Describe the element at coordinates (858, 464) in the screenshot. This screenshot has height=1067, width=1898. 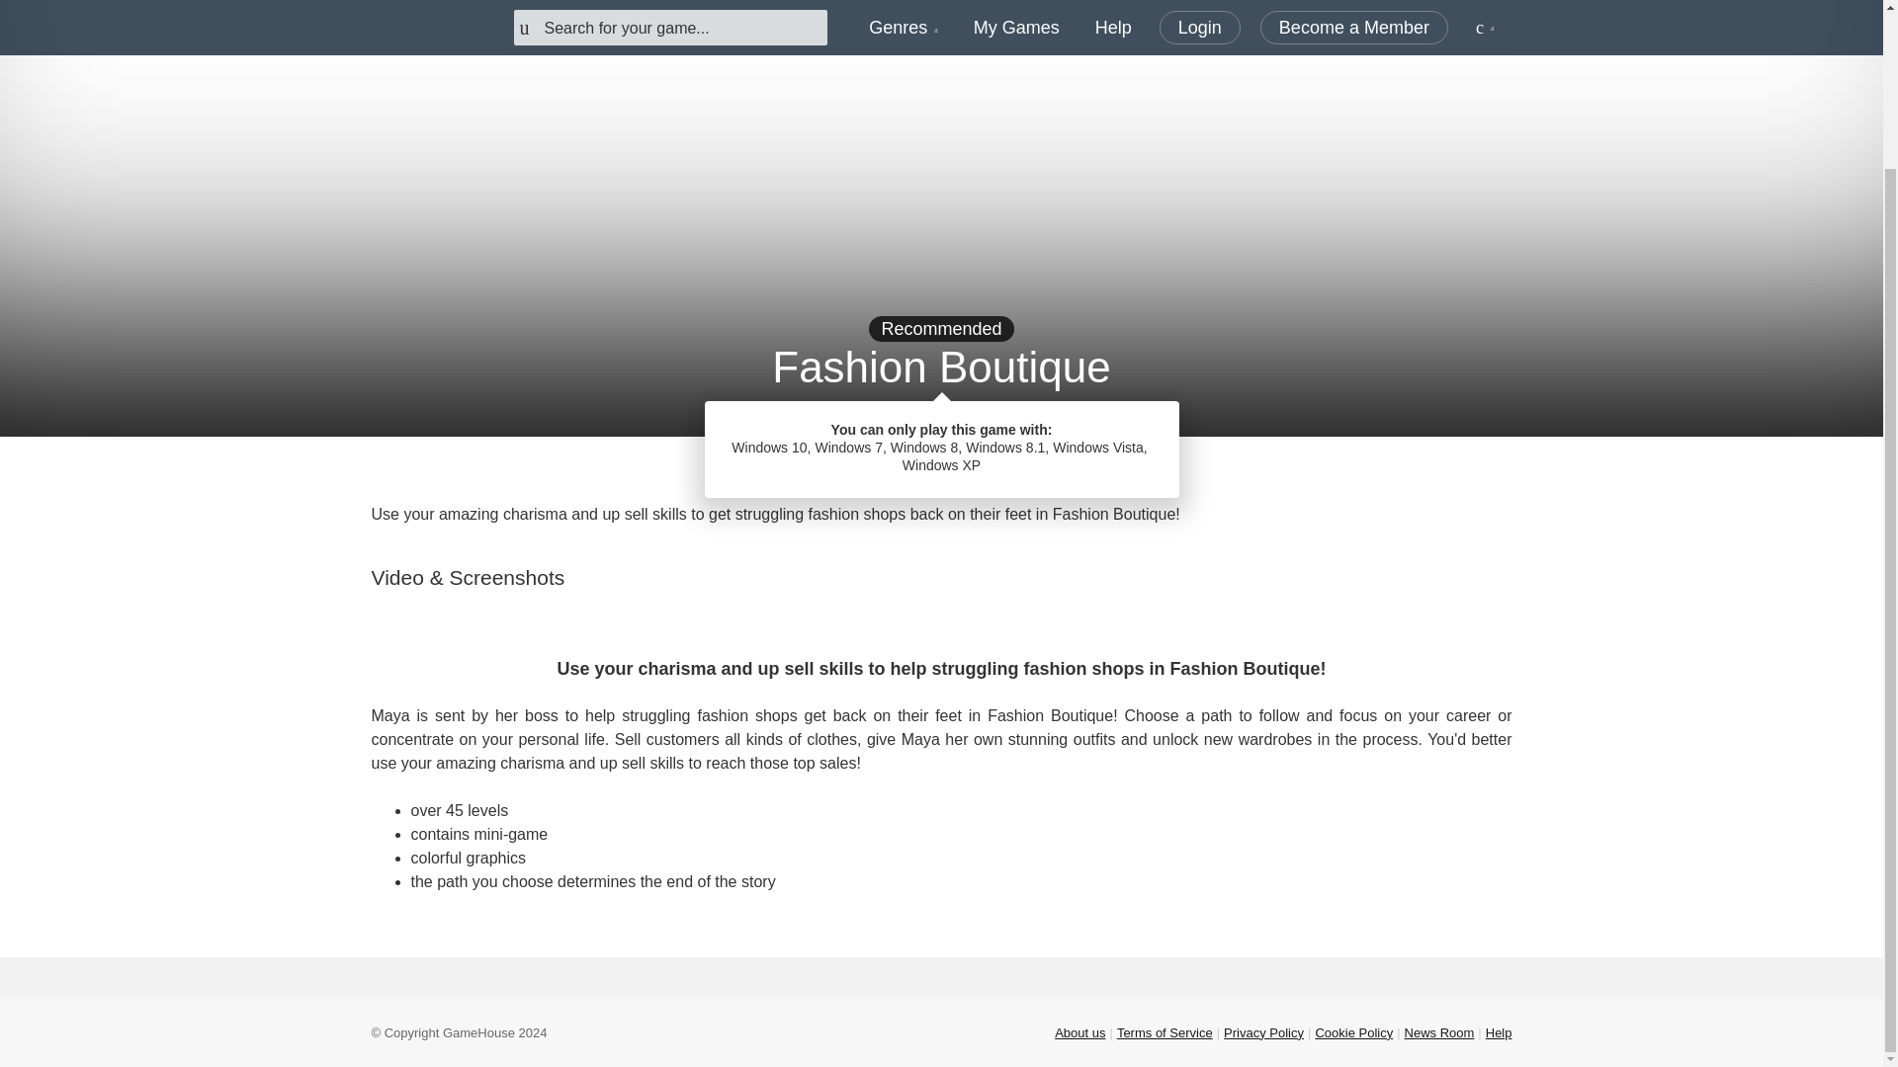
I see `Time Management` at that location.